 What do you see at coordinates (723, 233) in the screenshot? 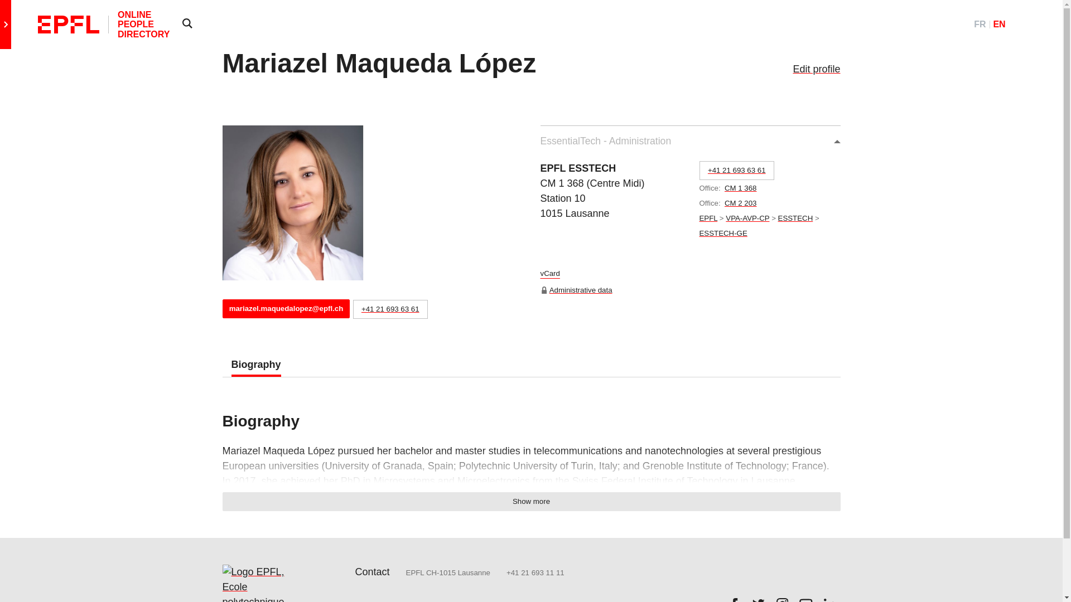
I see `ESSTECH-GE` at bounding box center [723, 233].